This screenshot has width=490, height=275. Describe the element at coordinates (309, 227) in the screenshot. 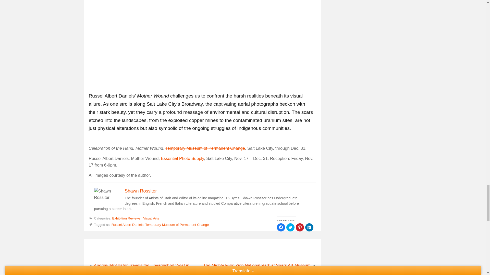

I see `Click to share on LinkedIn` at that location.